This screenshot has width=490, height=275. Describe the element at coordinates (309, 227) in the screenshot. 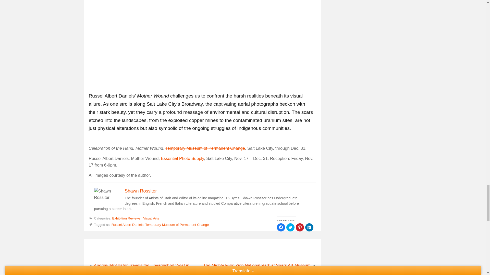

I see `Click to share on LinkedIn` at that location.